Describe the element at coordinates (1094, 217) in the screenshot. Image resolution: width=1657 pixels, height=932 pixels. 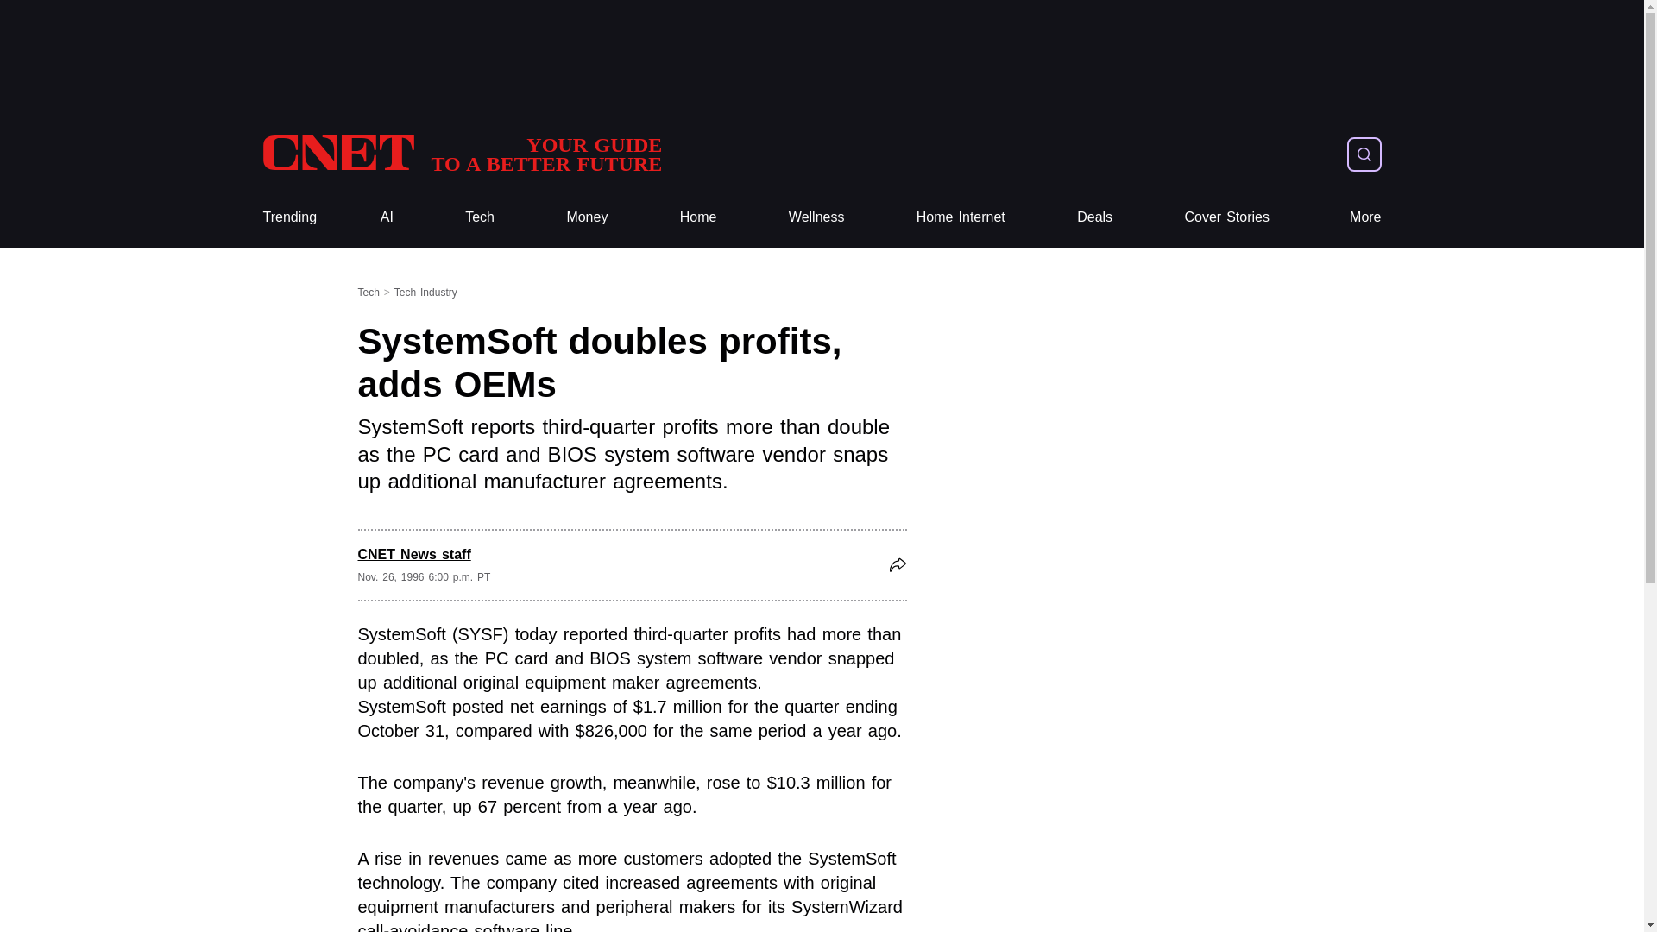
I see `Trending` at that location.